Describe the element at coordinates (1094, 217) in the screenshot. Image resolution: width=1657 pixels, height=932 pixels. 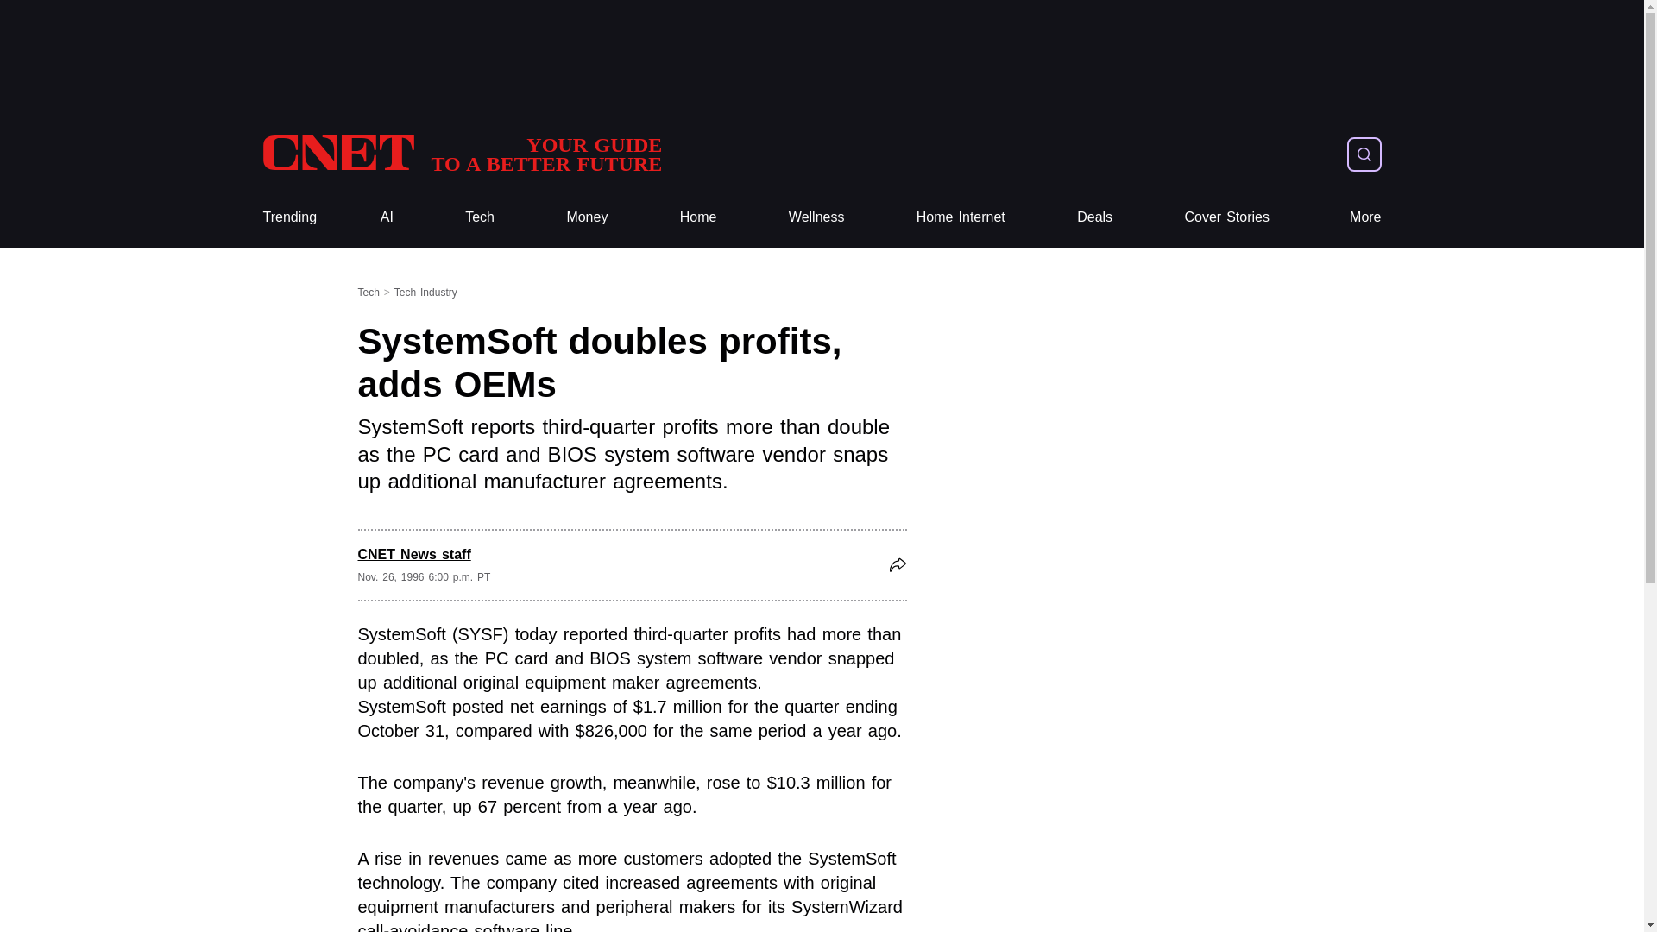
I see `Trending` at that location.